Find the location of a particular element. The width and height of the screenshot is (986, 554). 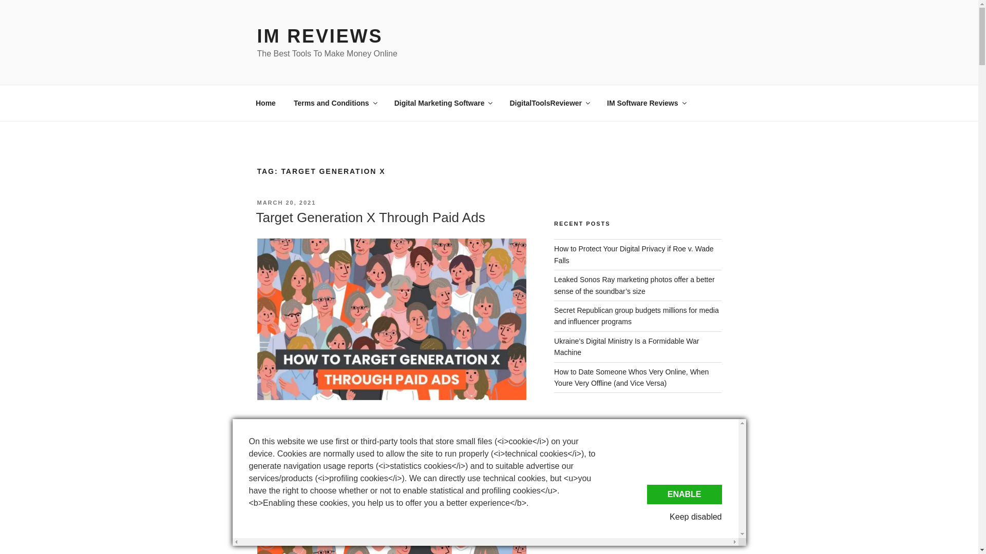

Terms and Conditions is located at coordinates (335, 103).